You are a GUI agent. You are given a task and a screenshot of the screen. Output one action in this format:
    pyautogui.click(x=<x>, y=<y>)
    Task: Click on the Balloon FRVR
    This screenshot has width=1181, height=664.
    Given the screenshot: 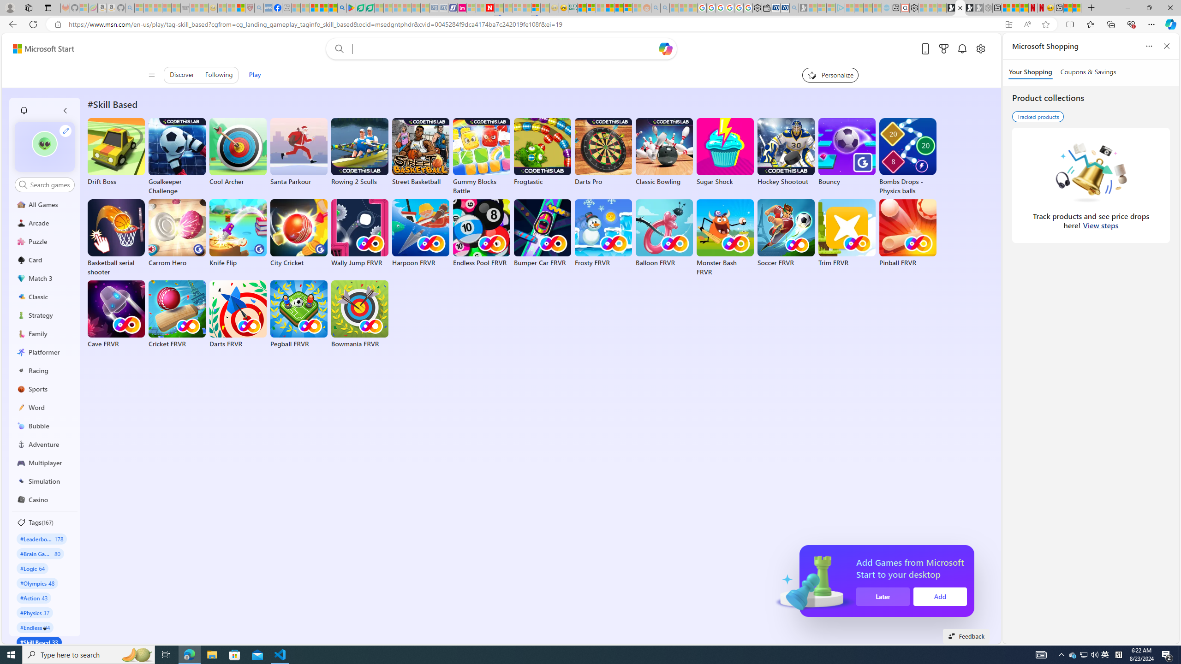 What is the action you would take?
    pyautogui.click(x=664, y=233)
    